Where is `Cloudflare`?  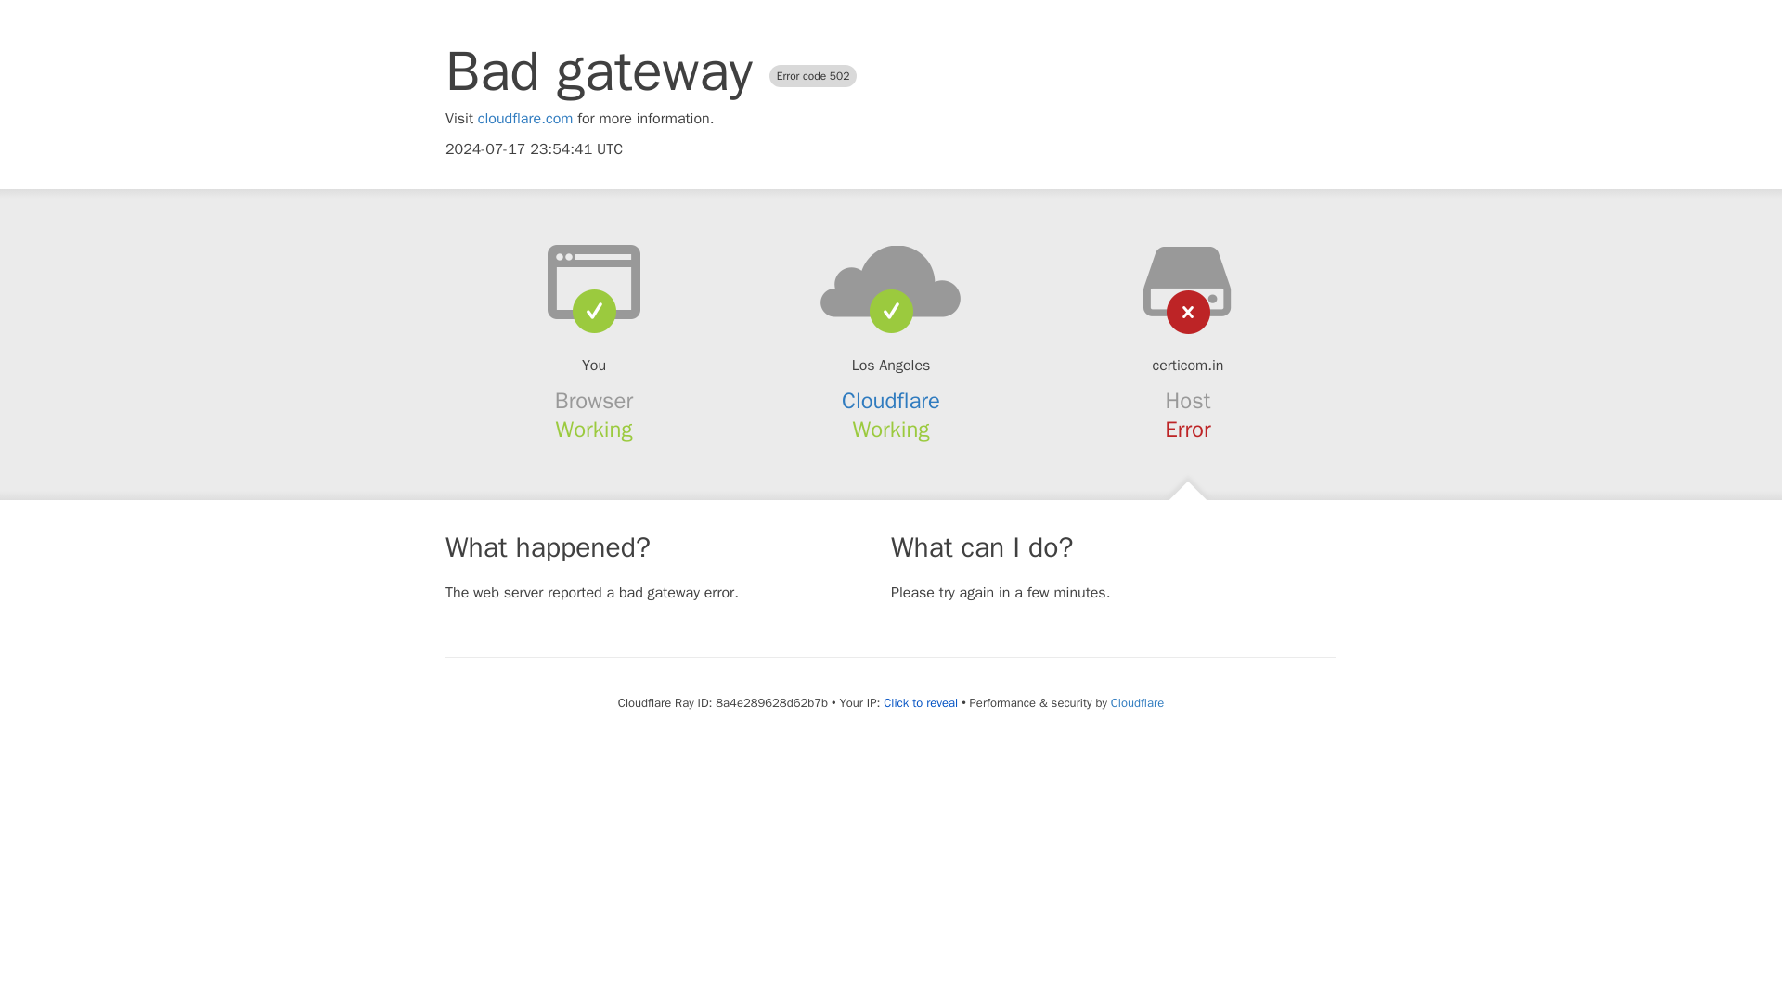 Cloudflare is located at coordinates (1136, 702).